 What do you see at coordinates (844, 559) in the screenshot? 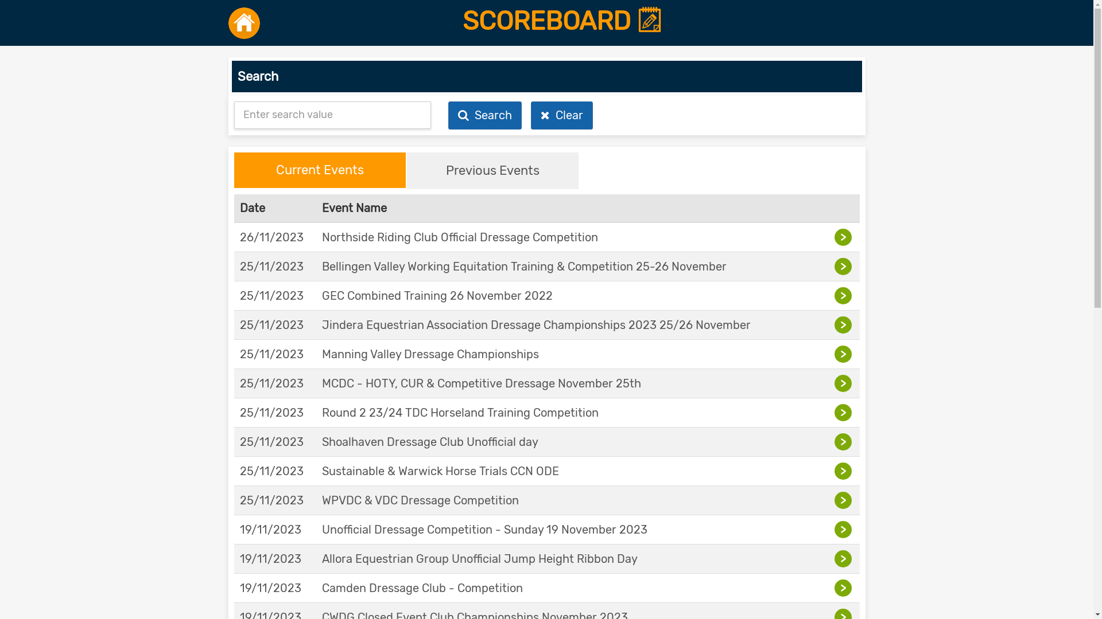
I see `>` at bounding box center [844, 559].